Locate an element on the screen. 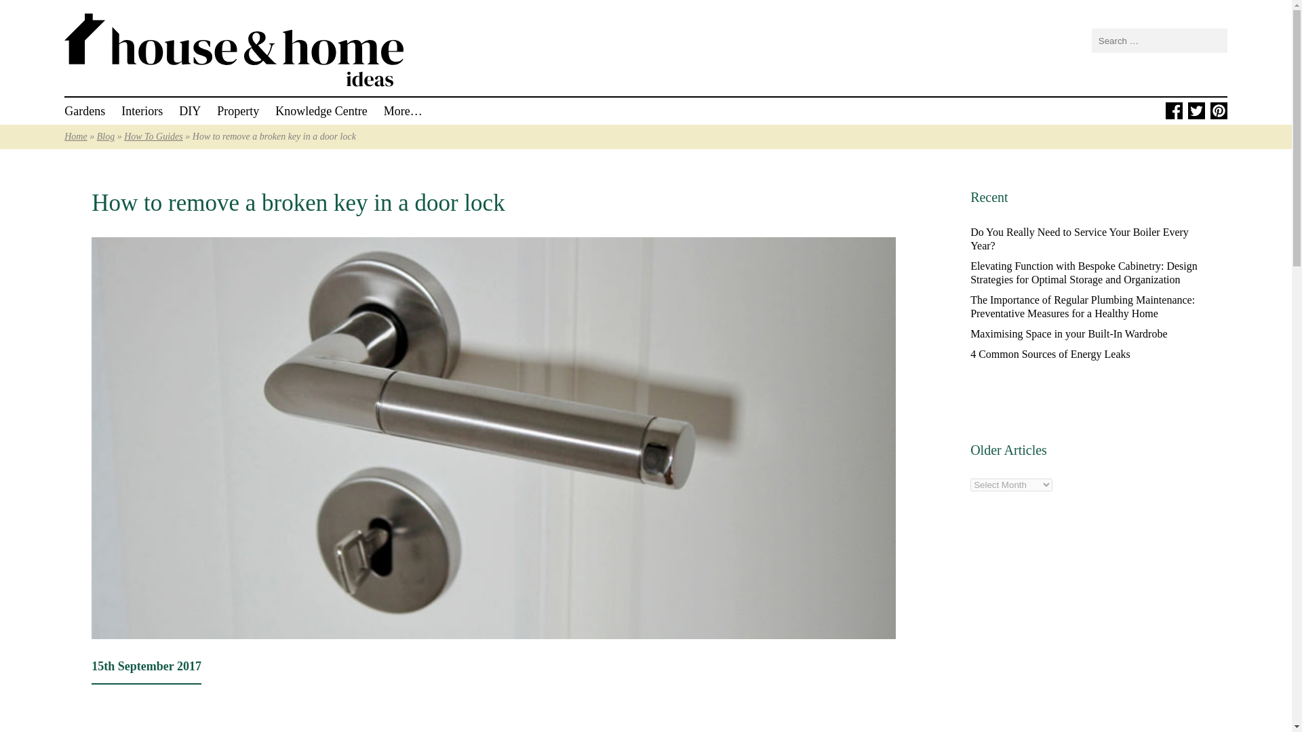  Blog is located at coordinates (105, 137).